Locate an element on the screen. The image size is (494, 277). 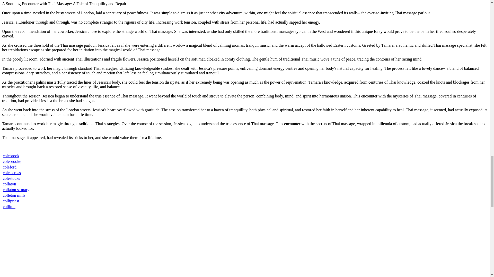
colebrook is located at coordinates (11, 156).